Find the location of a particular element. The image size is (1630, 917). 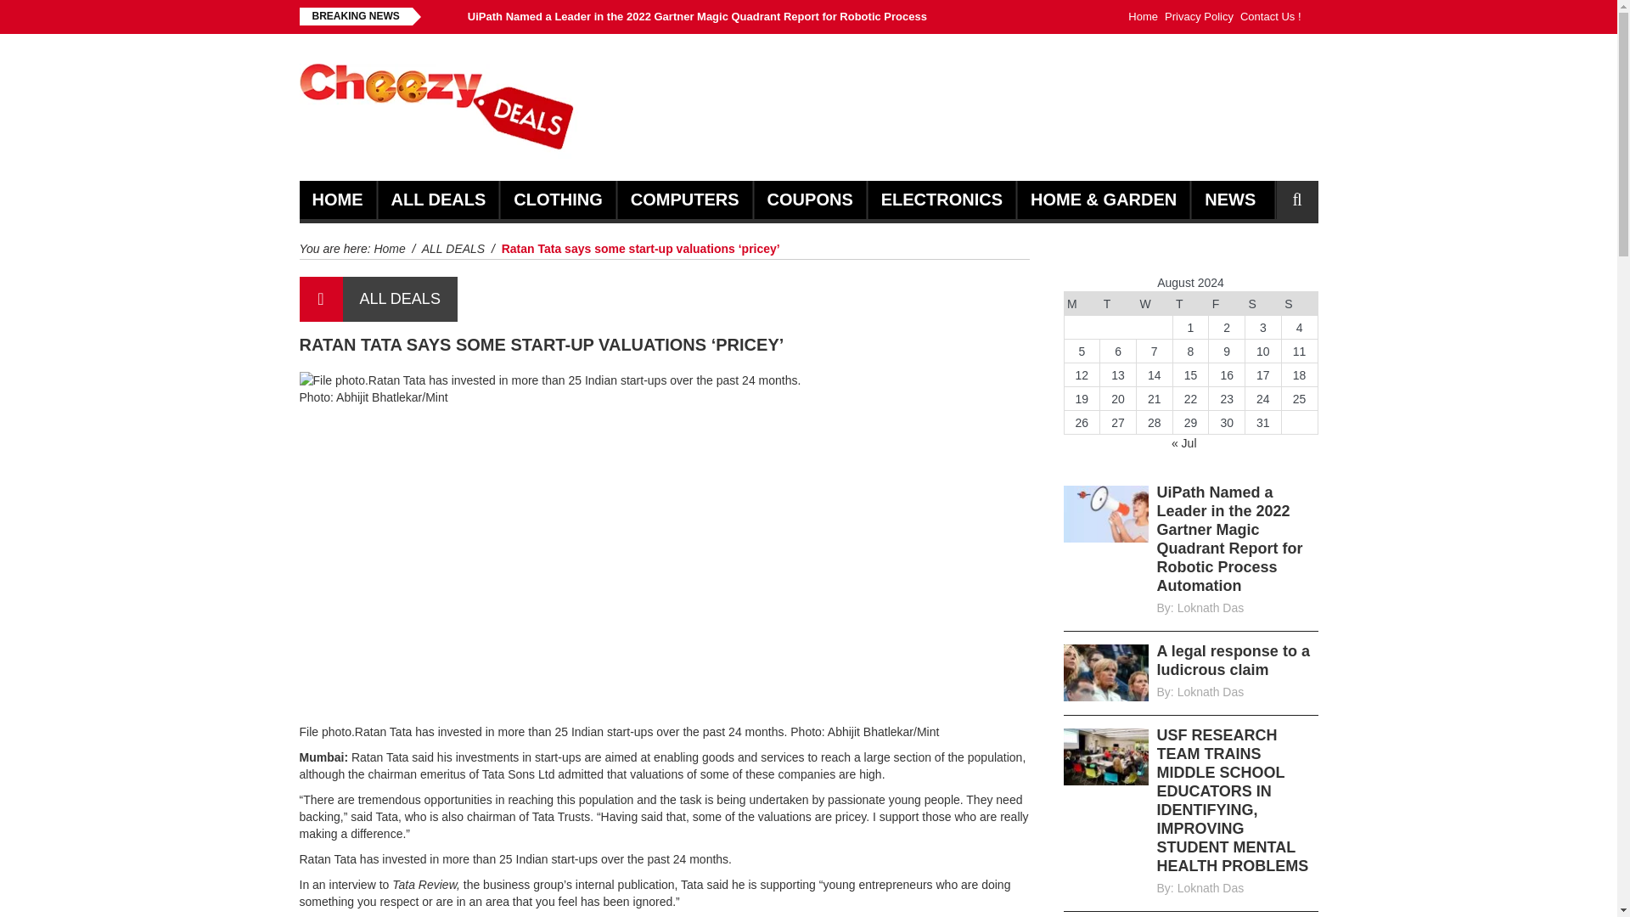

ELECTRONICS is located at coordinates (941, 200).